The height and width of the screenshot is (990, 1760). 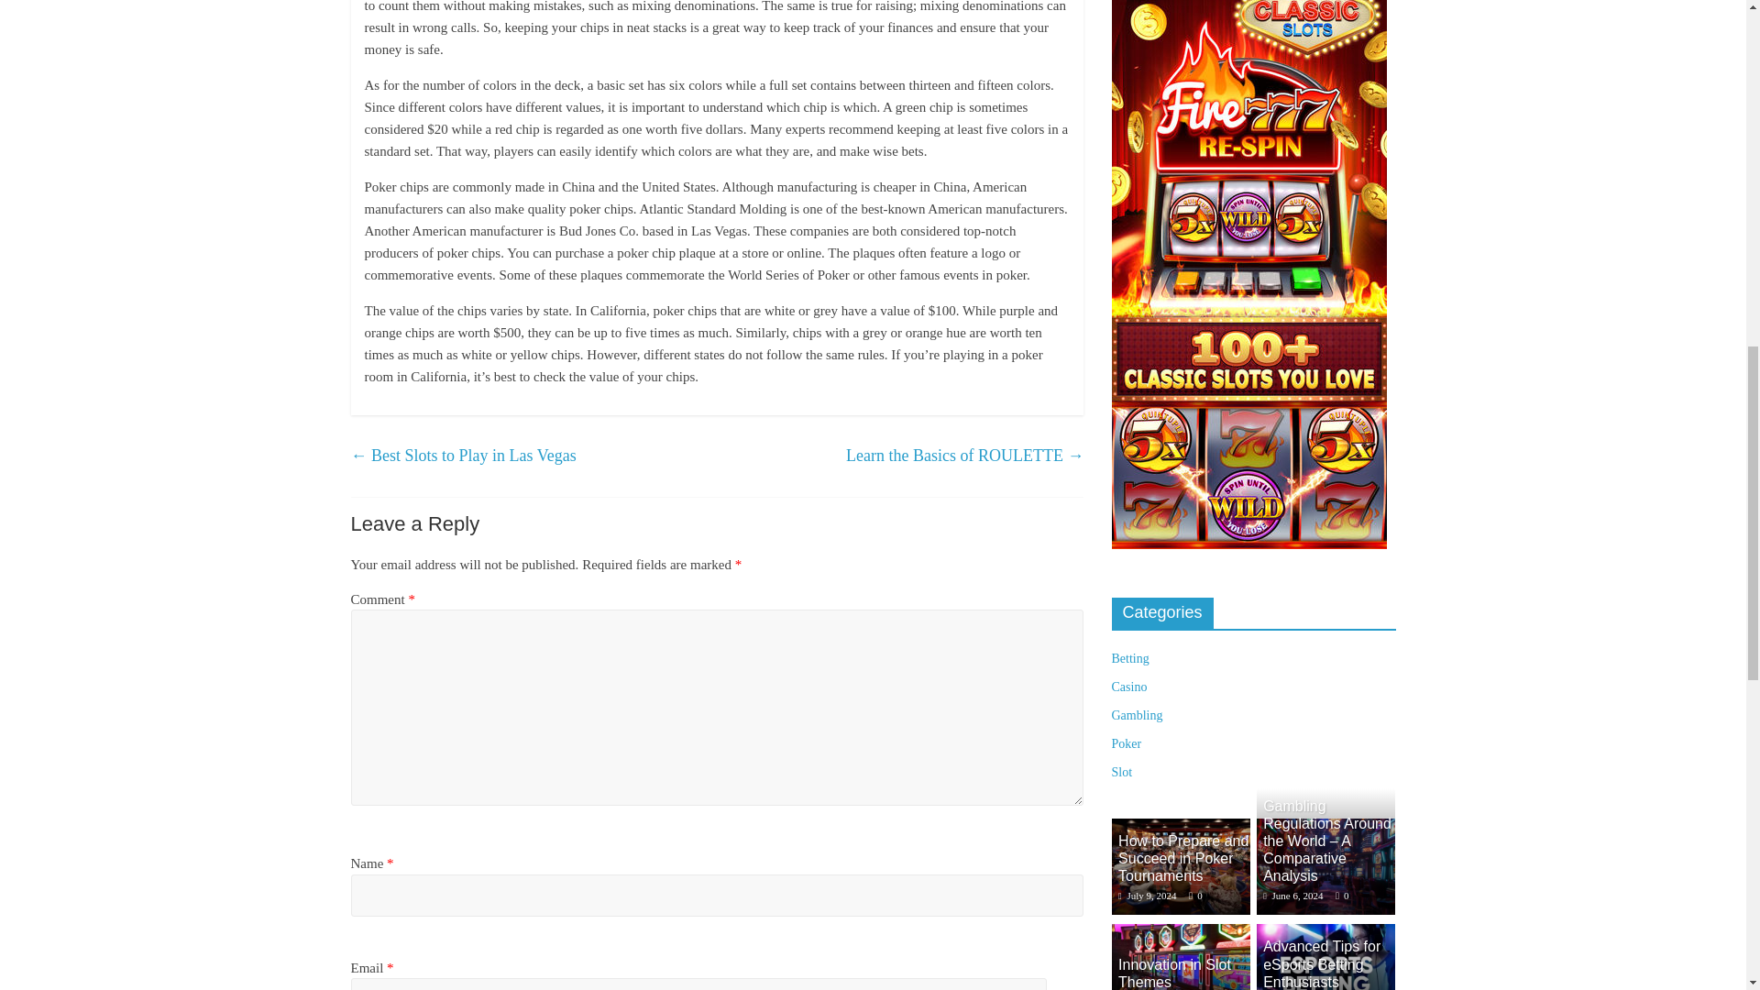 What do you see at coordinates (1129, 658) in the screenshot?
I see `Betting` at bounding box center [1129, 658].